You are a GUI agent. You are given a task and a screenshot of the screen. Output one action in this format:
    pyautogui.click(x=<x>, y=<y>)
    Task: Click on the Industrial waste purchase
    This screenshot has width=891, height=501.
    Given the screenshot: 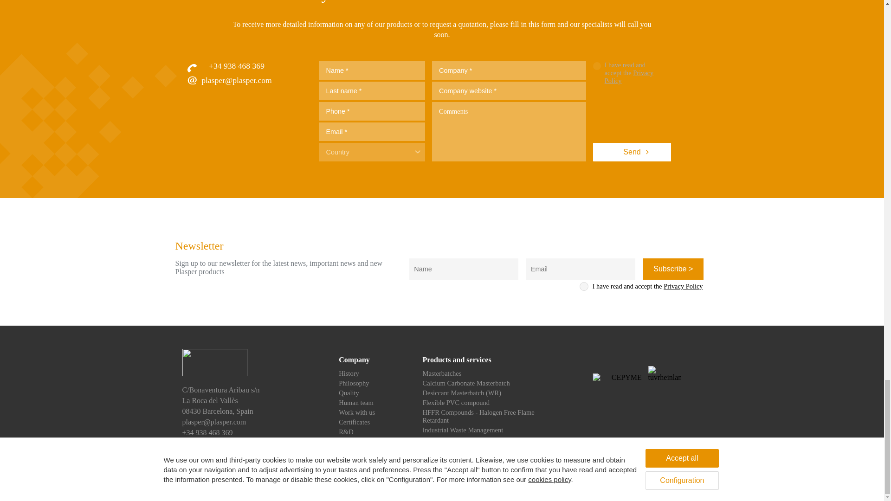 What is the action you would take?
    pyautogui.click(x=457, y=450)
    